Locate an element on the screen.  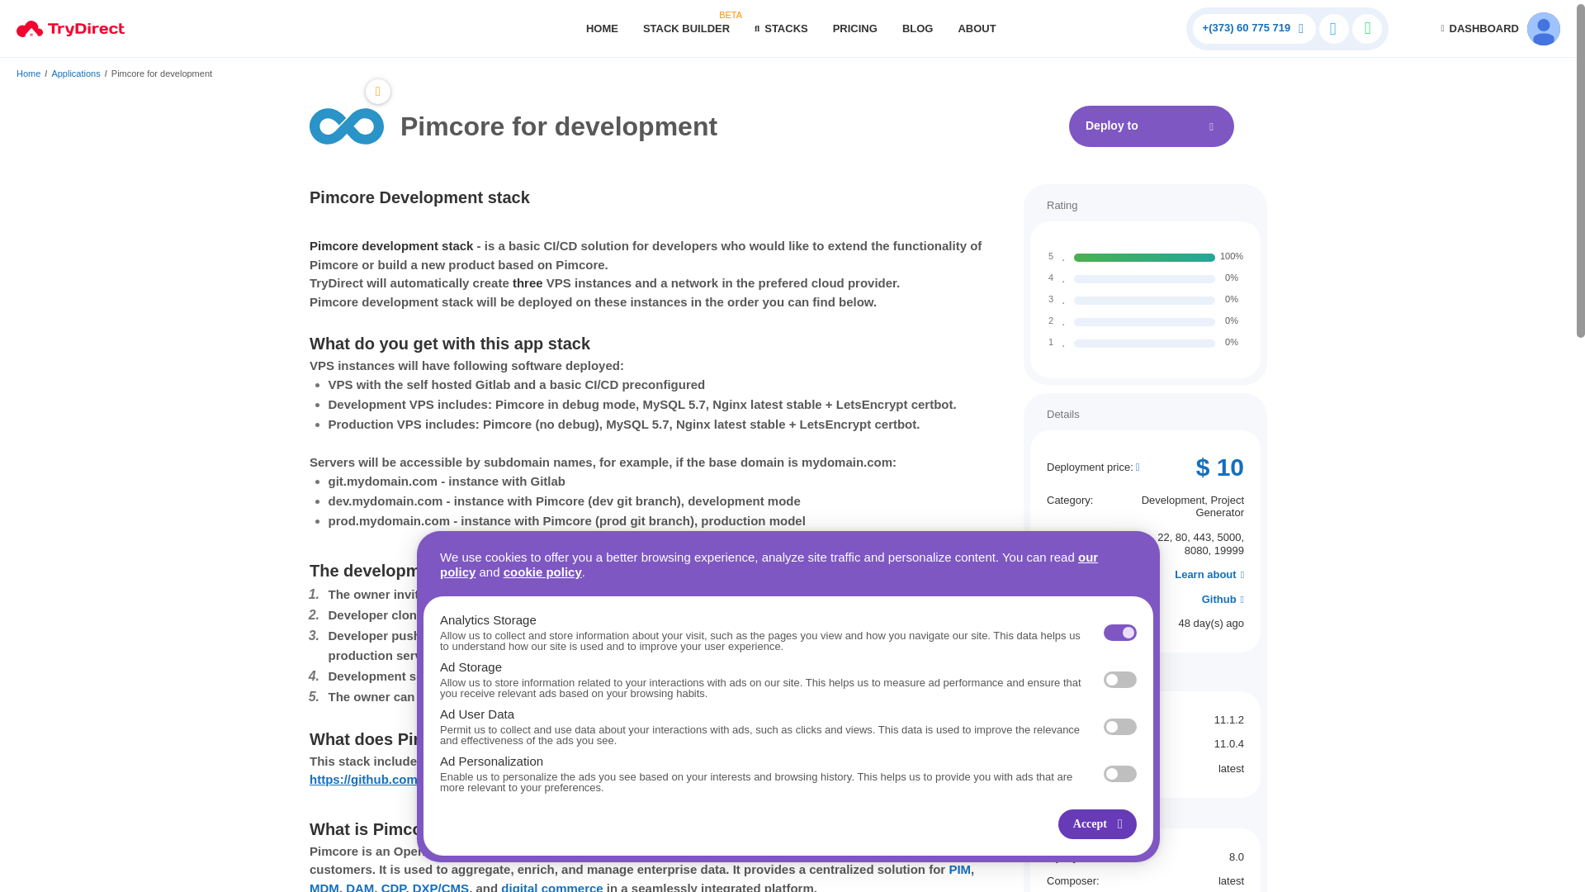
CDP is located at coordinates (28, 73).